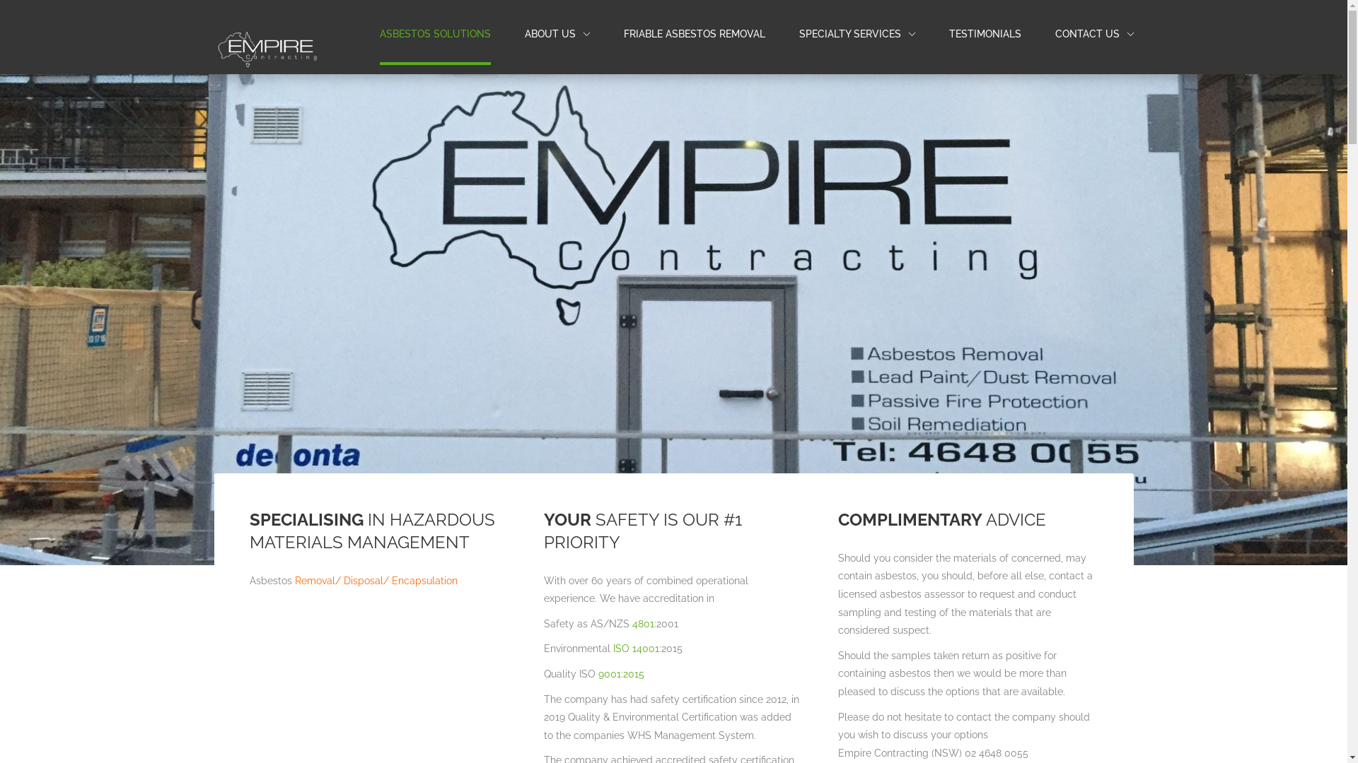  What do you see at coordinates (557, 35) in the screenshot?
I see `ABOUT US` at bounding box center [557, 35].